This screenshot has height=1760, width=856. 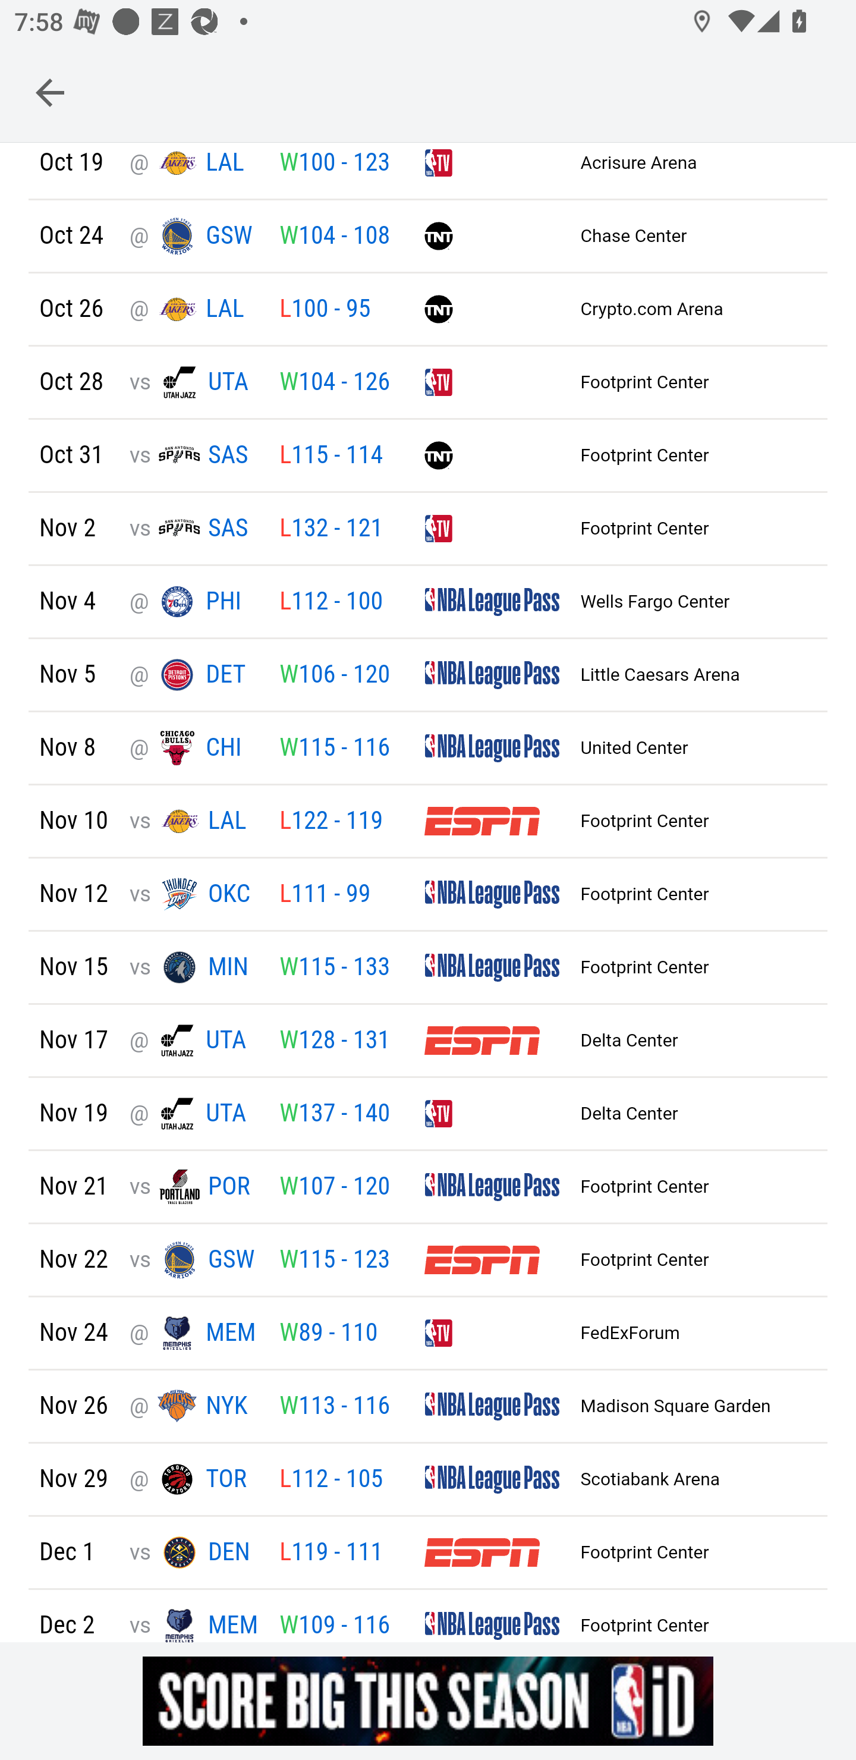 What do you see at coordinates (334, 384) in the screenshot?
I see `W104 - 126 W 104 - 126` at bounding box center [334, 384].